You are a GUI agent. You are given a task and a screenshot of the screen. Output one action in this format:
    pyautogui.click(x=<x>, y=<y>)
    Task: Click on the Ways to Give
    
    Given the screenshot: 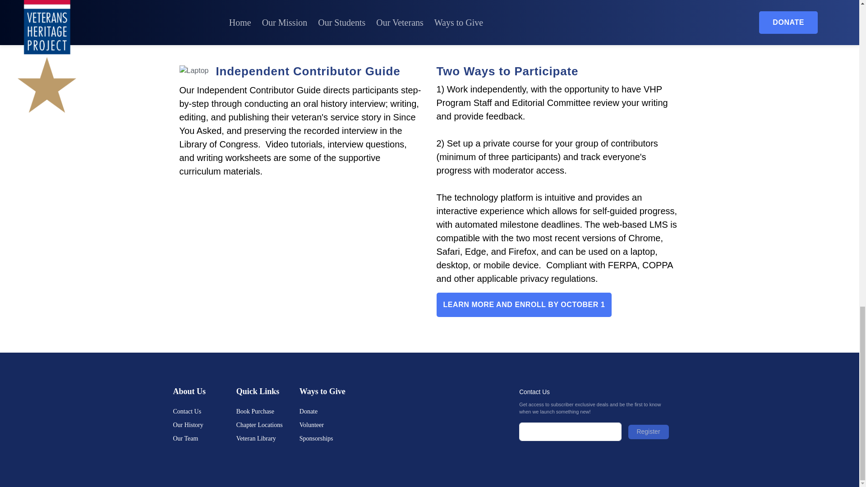 What is the action you would take?
    pyautogui.click(x=331, y=391)
    